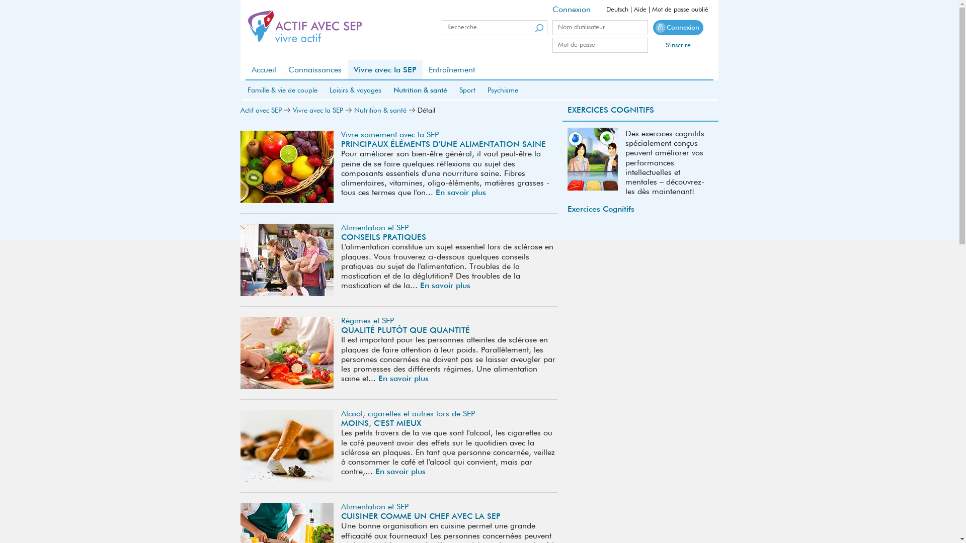 The image size is (966, 543). What do you see at coordinates (400, 472) in the screenshot?
I see `En savoir plus` at bounding box center [400, 472].